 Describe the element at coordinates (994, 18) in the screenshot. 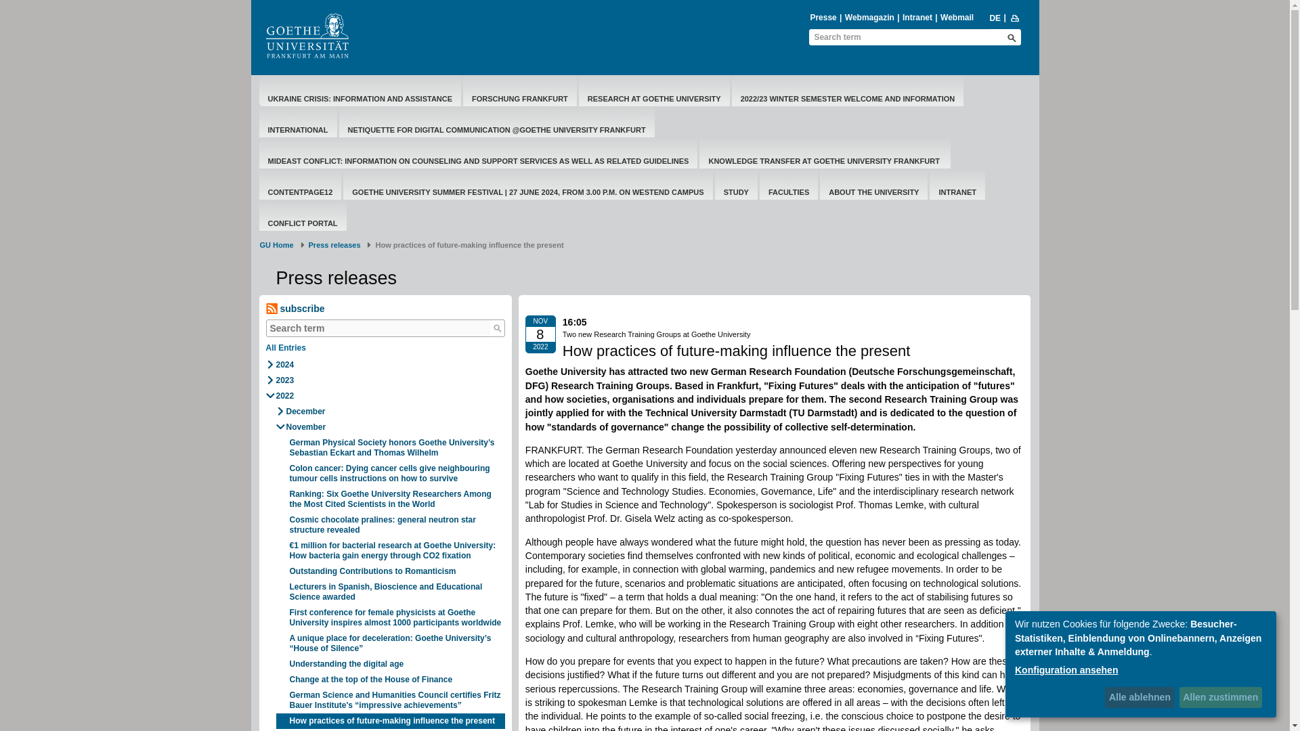

I see `zur deutschen Seite` at that location.